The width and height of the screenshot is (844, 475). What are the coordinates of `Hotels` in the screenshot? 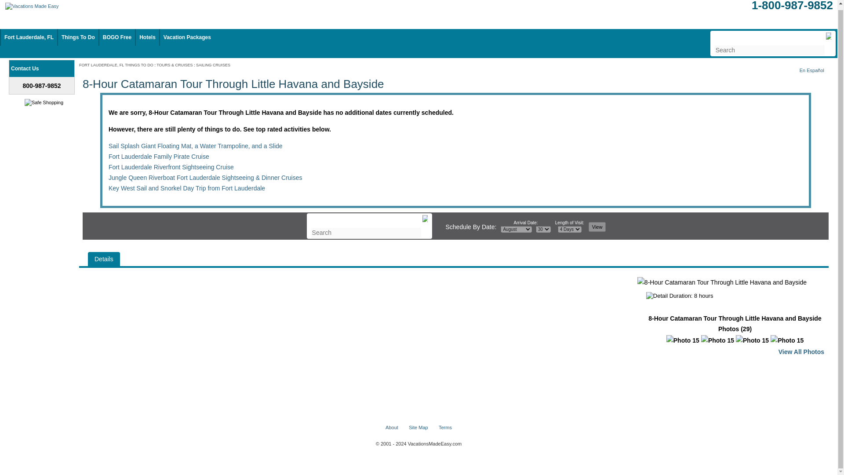 It's located at (147, 37).